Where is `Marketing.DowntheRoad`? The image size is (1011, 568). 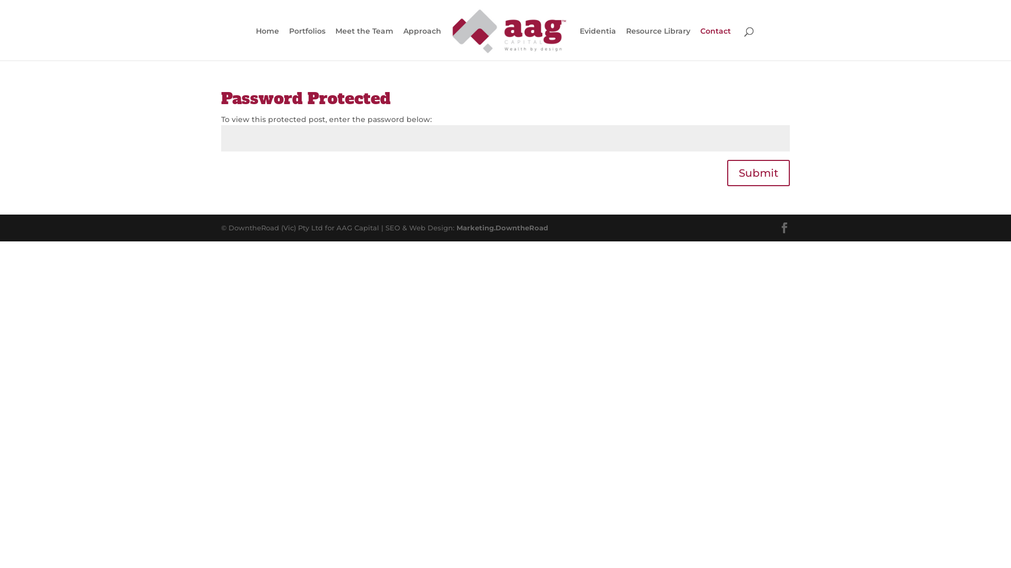
Marketing.DowntheRoad is located at coordinates (502, 228).